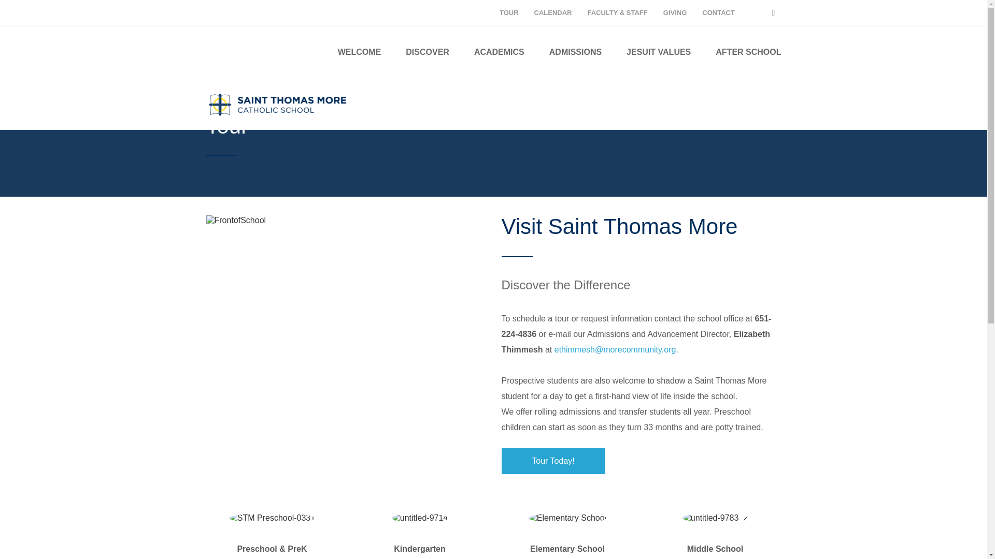 This screenshot has width=995, height=559. I want to click on ADMISSIONS, so click(575, 52).